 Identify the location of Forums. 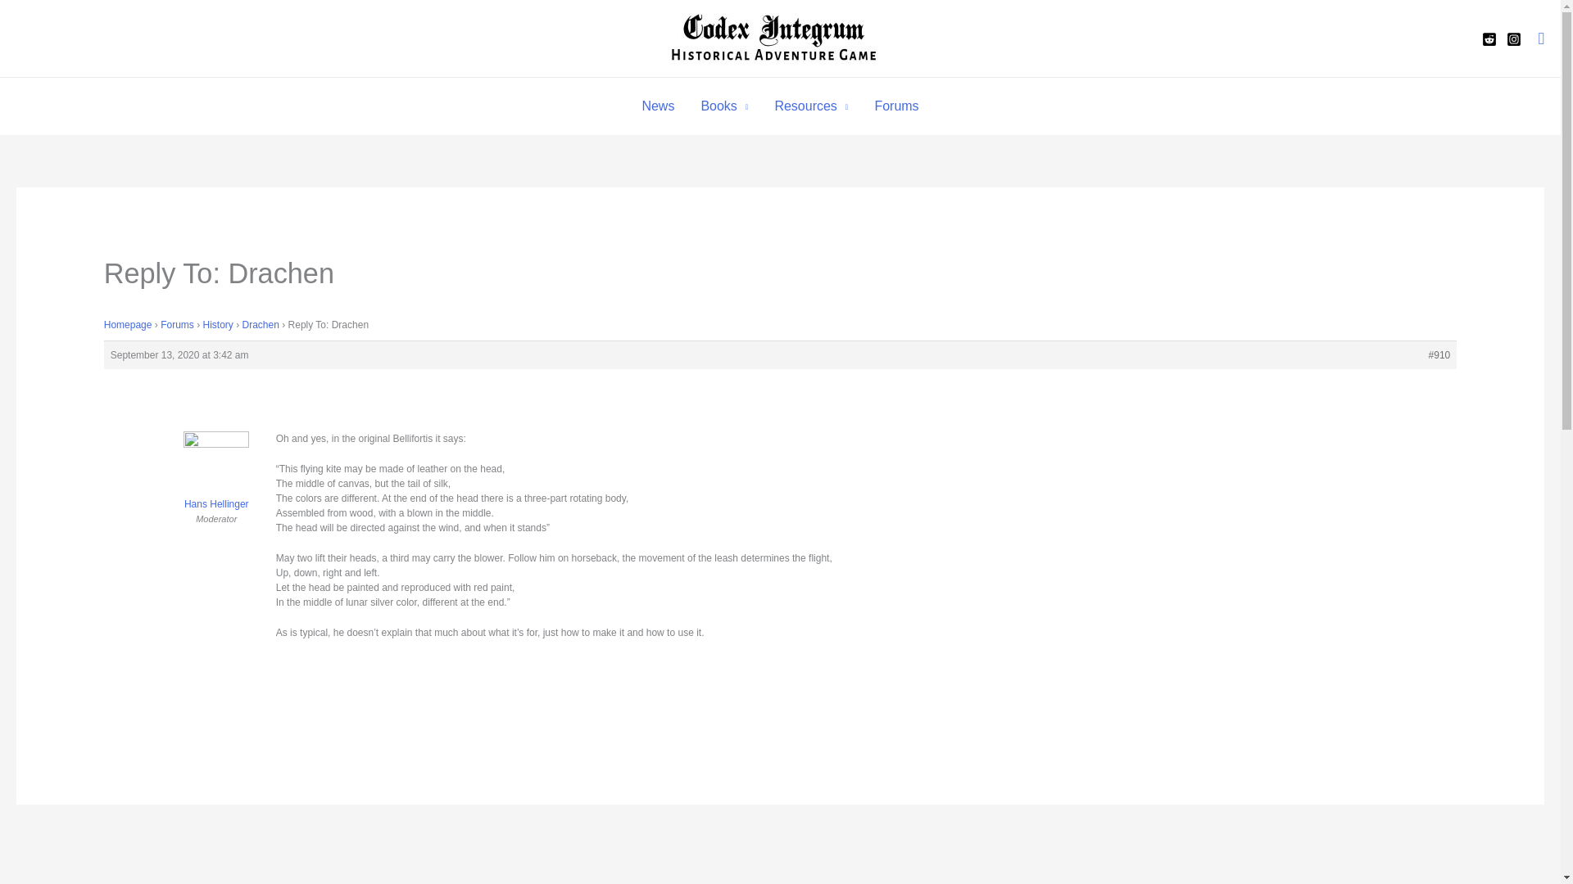
(895, 106).